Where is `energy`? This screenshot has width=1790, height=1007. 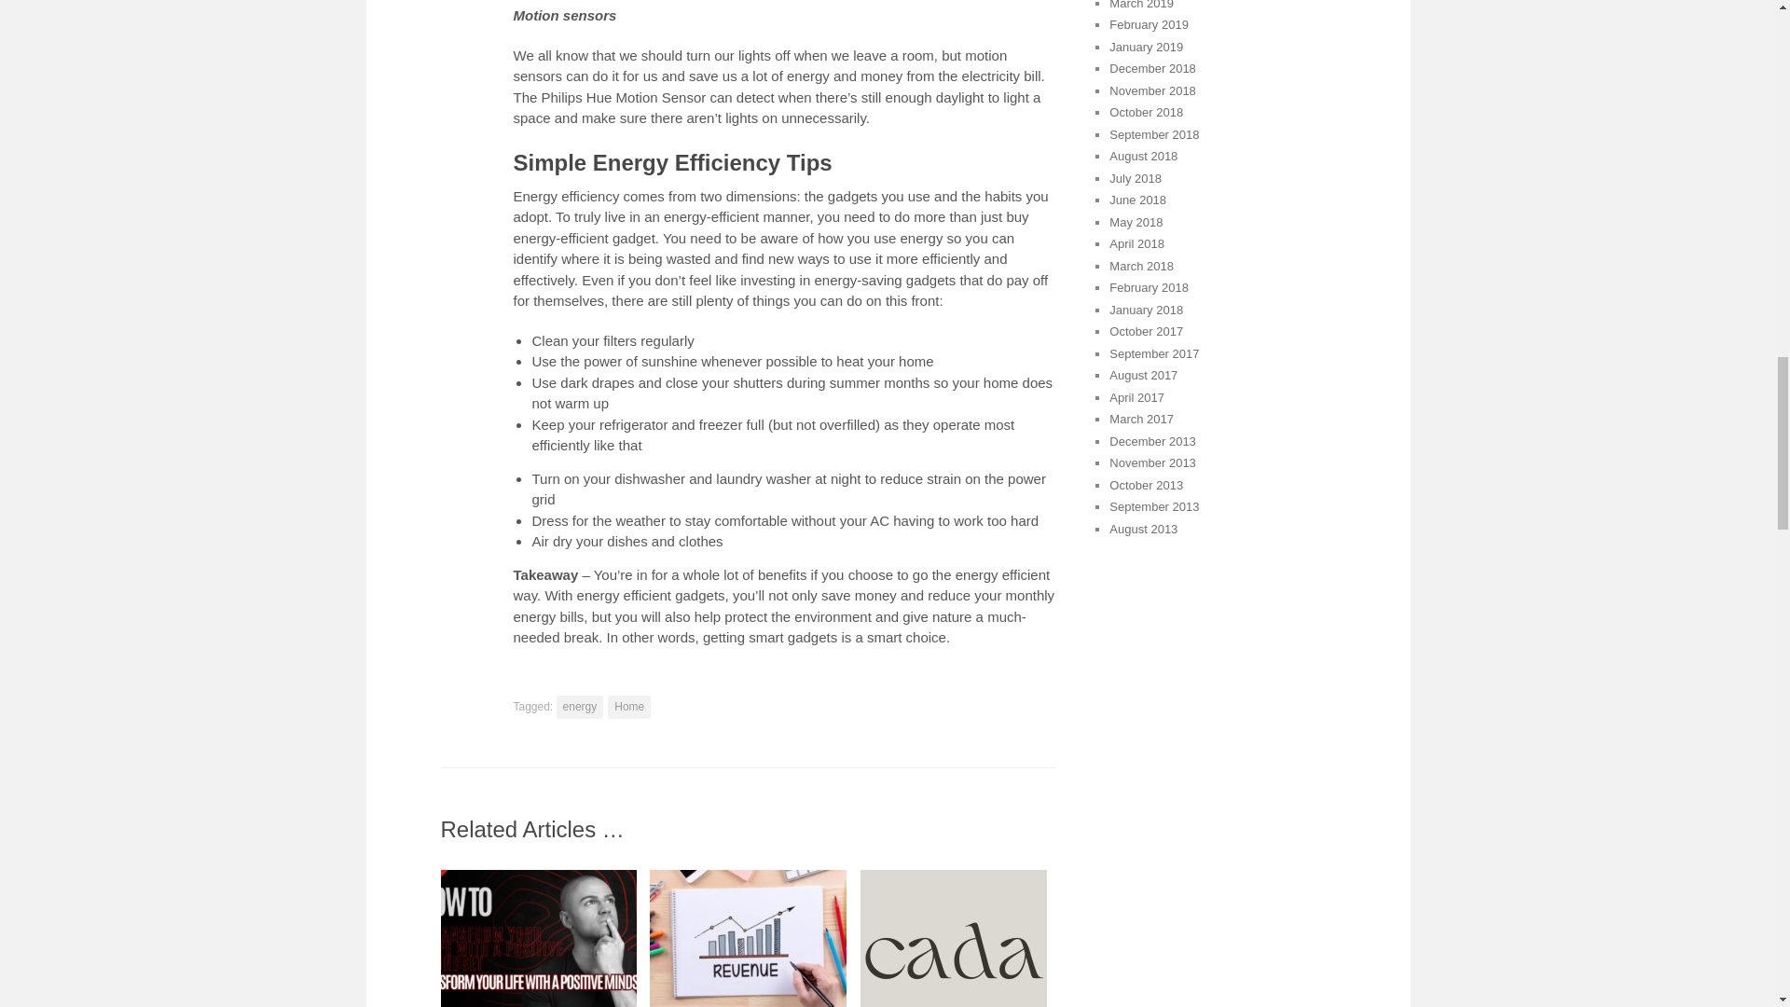
energy is located at coordinates (580, 708).